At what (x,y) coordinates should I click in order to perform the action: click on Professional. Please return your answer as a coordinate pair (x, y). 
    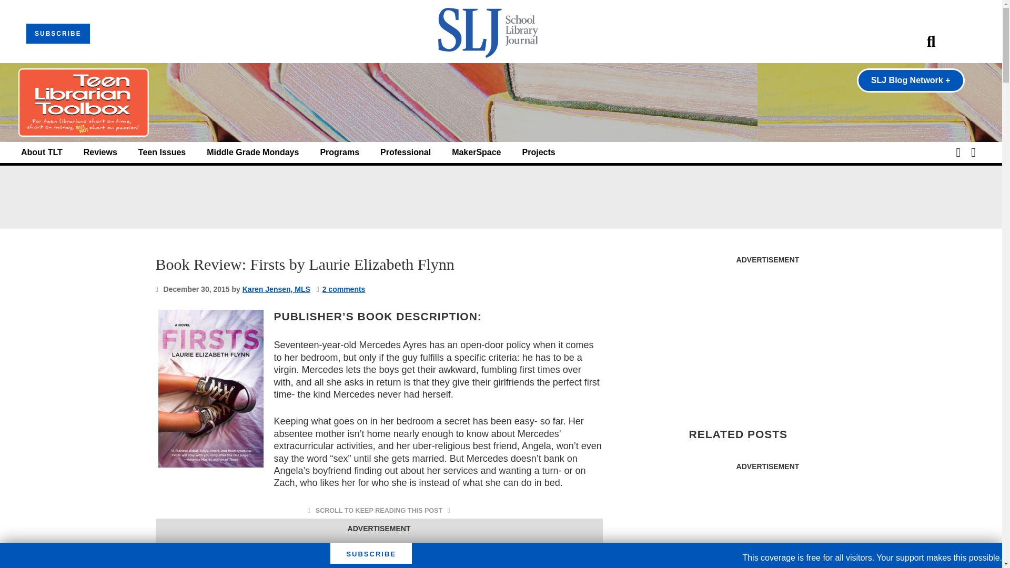
    Looking at the image, I should click on (406, 153).